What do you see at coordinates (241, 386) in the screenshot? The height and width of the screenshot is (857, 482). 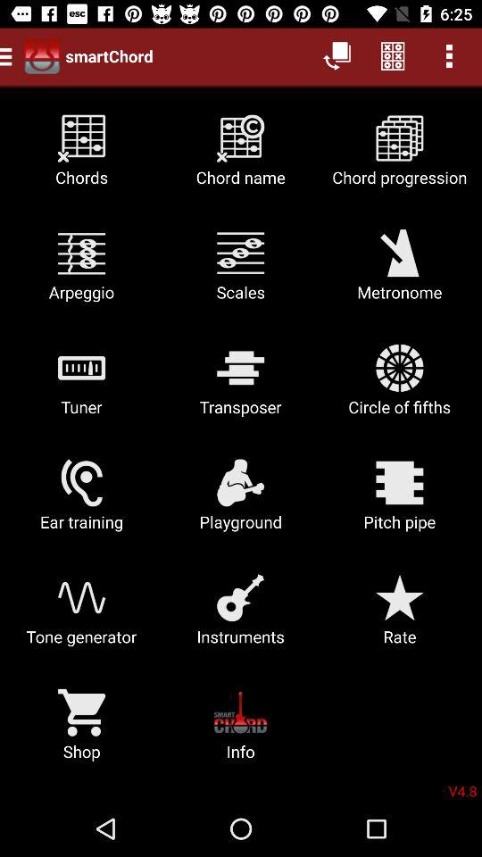 I see `turn off the transposer` at bounding box center [241, 386].